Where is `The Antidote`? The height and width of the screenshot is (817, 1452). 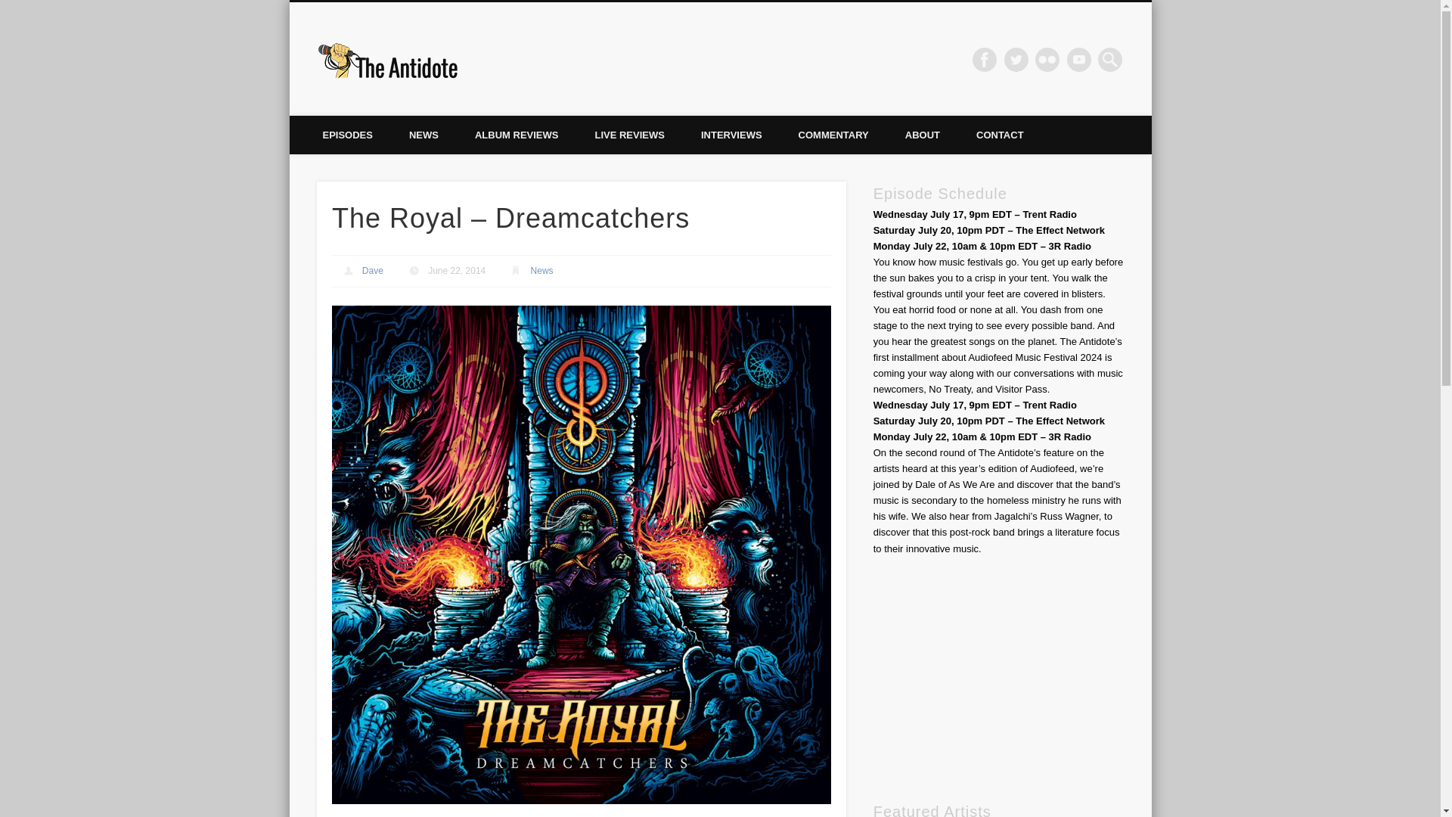
The Antidote is located at coordinates (538, 59).